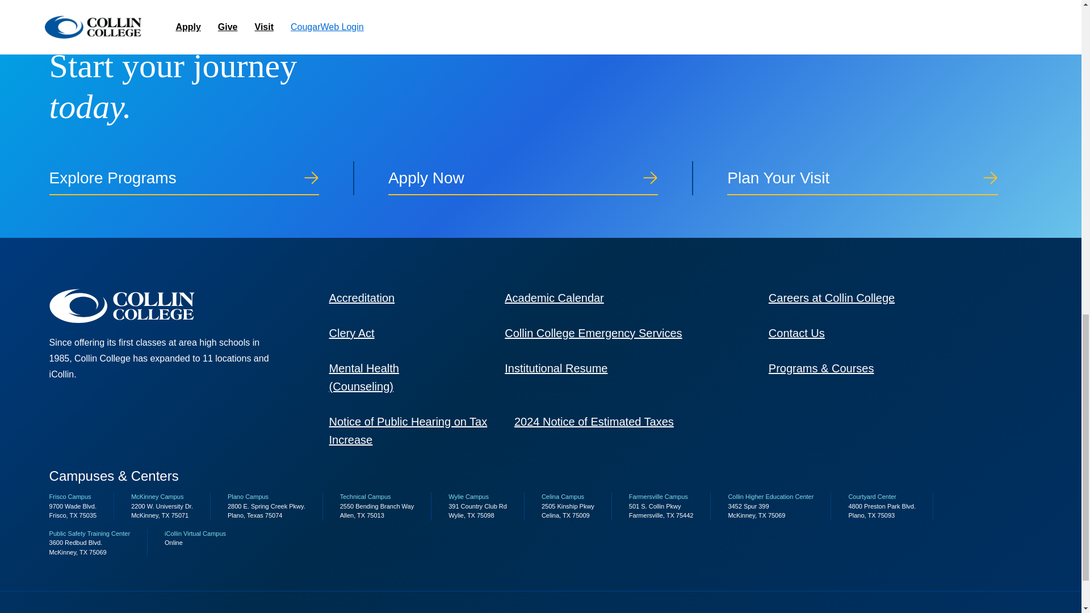 The width and height of the screenshot is (1090, 613). Describe the element at coordinates (202, 178) in the screenshot. I see `Explore Programs` at that location.